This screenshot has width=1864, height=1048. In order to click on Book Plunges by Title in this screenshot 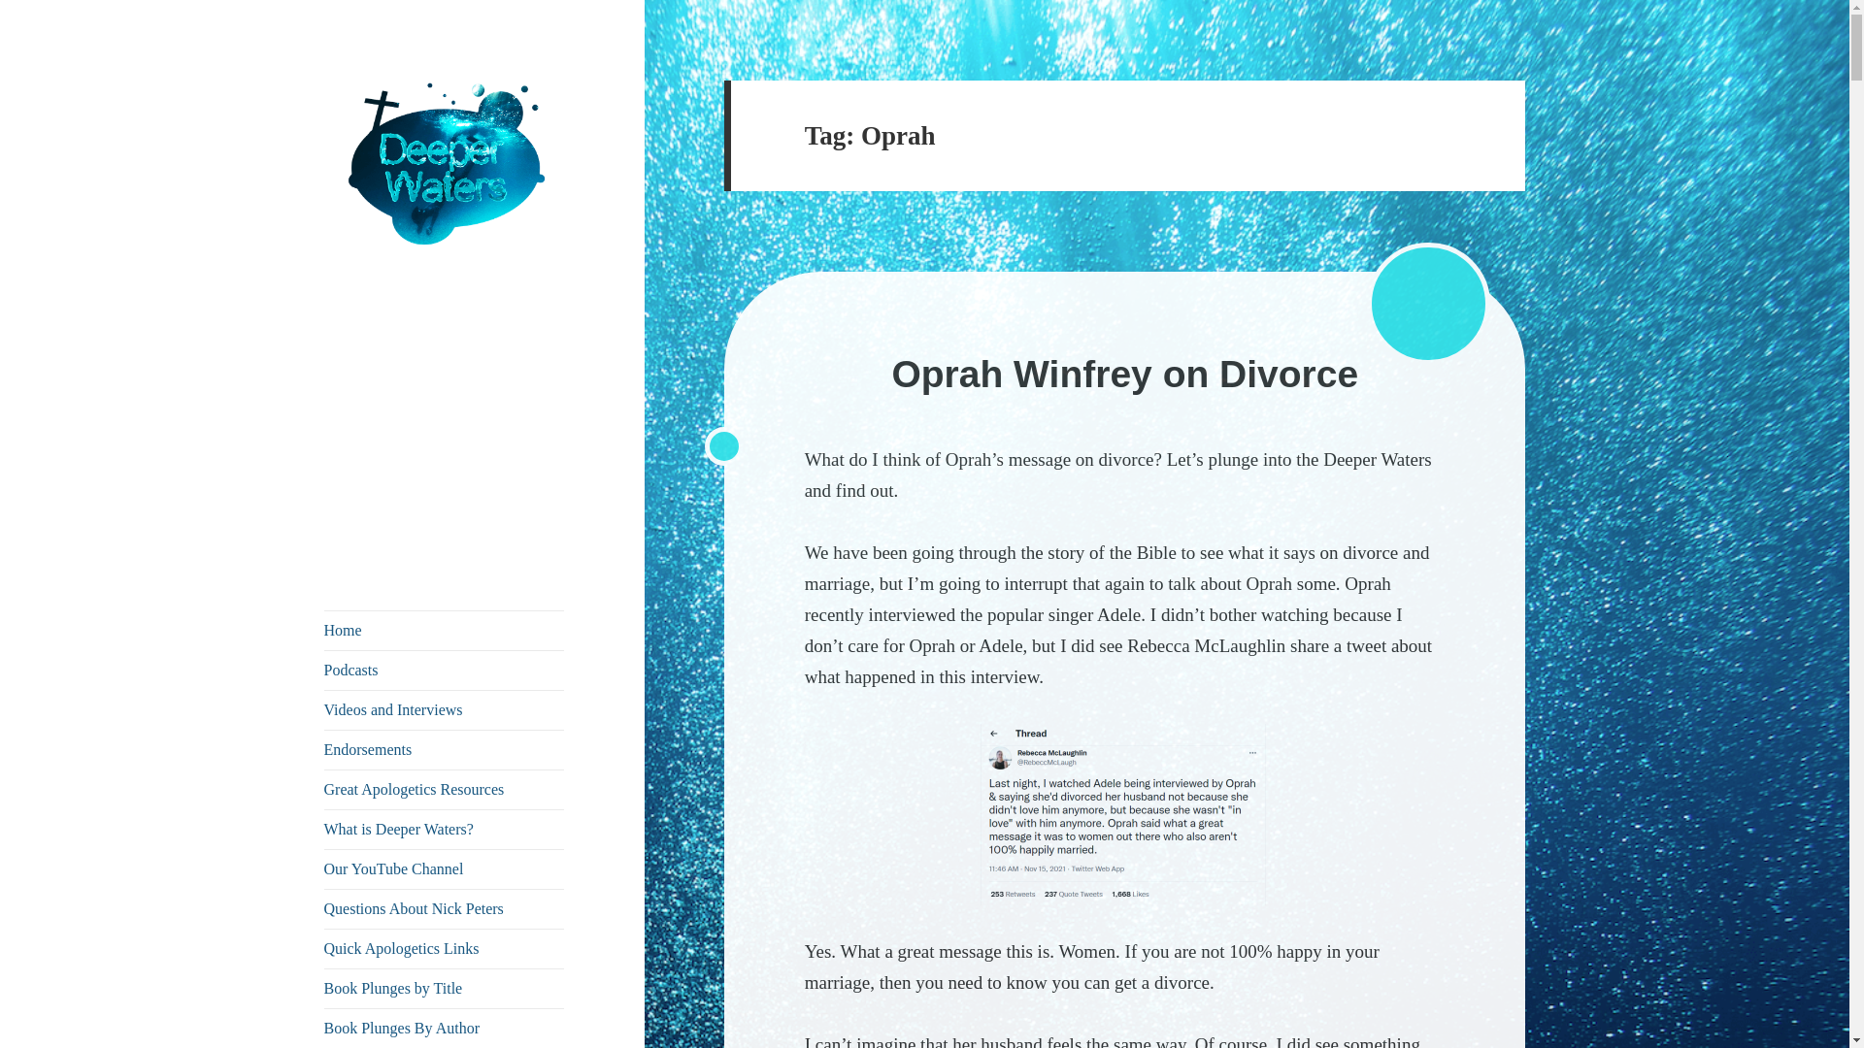, I will do `click(445, 988)`.